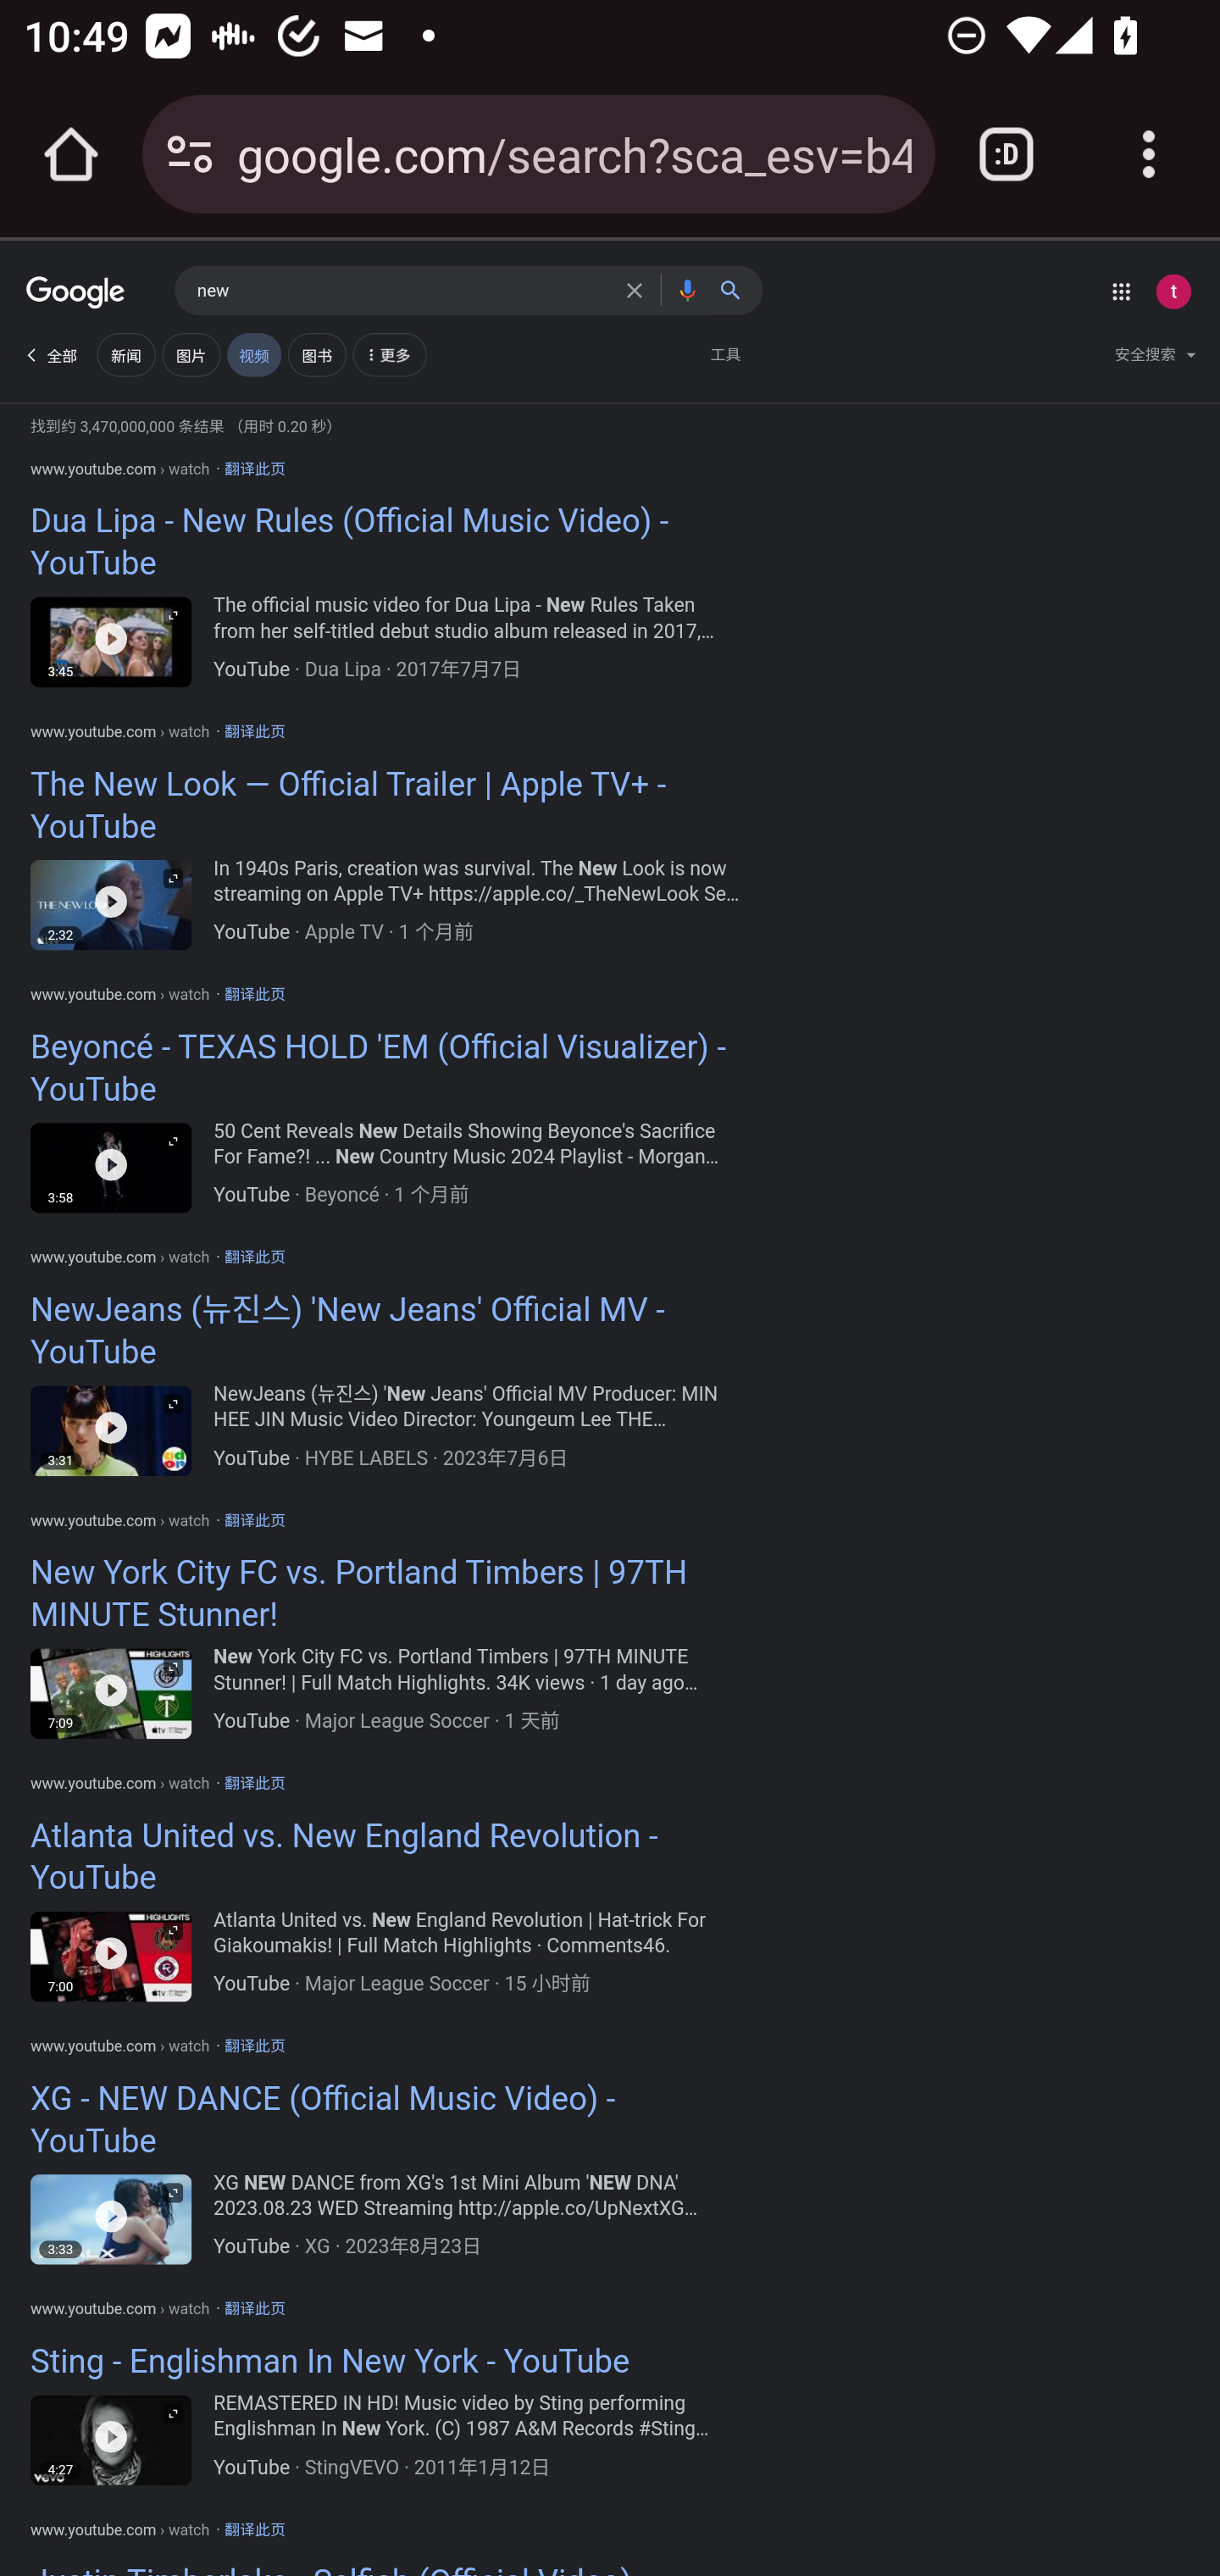  What do you see at coordinates (639, 290) in the screenshot?
I see `清除` at bounding box center [639, 290].